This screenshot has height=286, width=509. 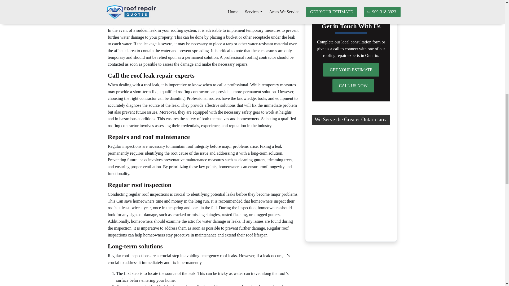 I want to click on CALL US NOW, so click(x=353, y=86).